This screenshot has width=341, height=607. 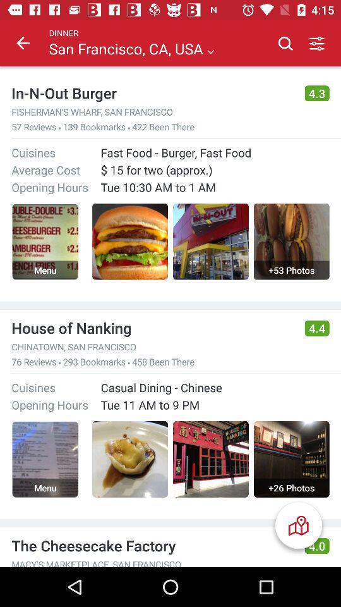 What do you see at coordinates (158, 187) in the screenshot?
I see `tap item below the 15 for two` at bounding box center [158, 187].